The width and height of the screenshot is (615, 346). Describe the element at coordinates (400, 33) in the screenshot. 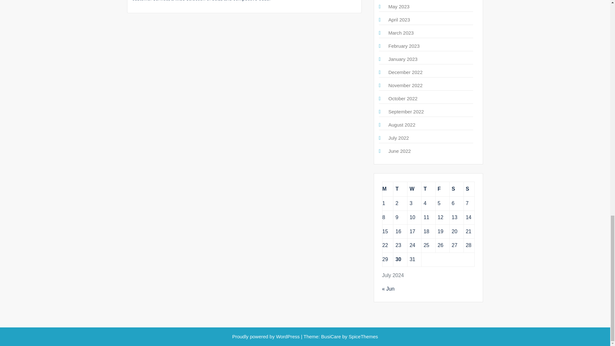

I see `March 2023` at that location.